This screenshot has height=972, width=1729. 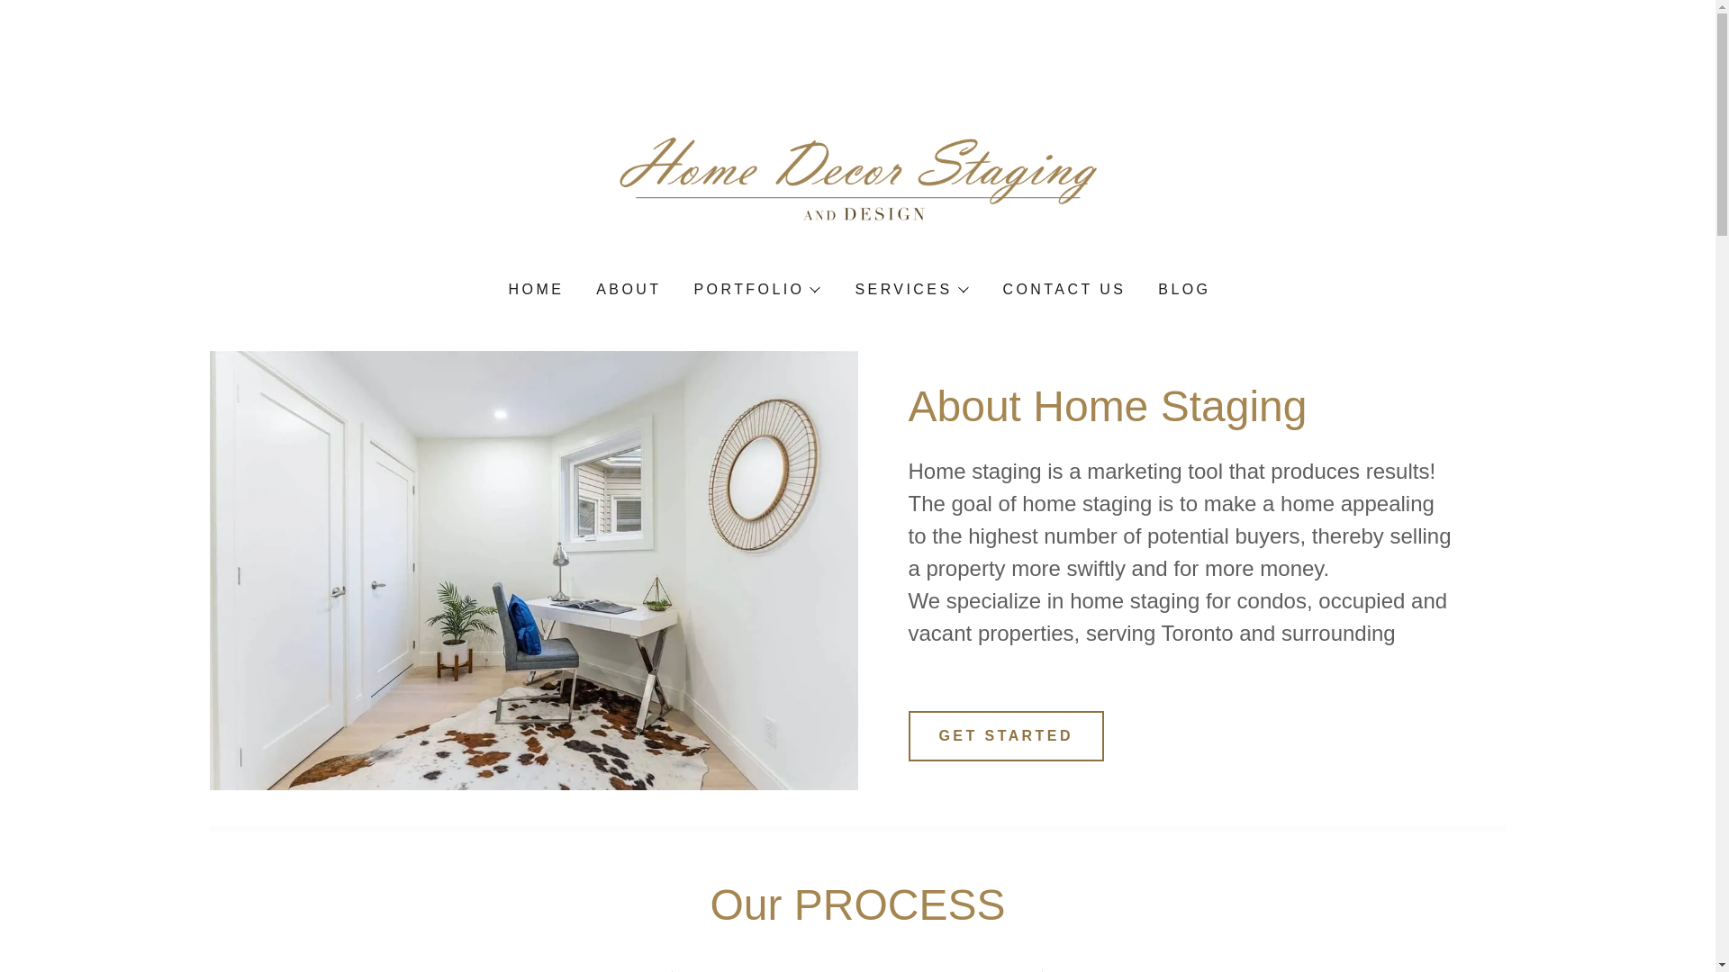 What do you see at coordinates (910, 289) in the screenshot?
I see `SERVICES` at bounding box center [910, 289].